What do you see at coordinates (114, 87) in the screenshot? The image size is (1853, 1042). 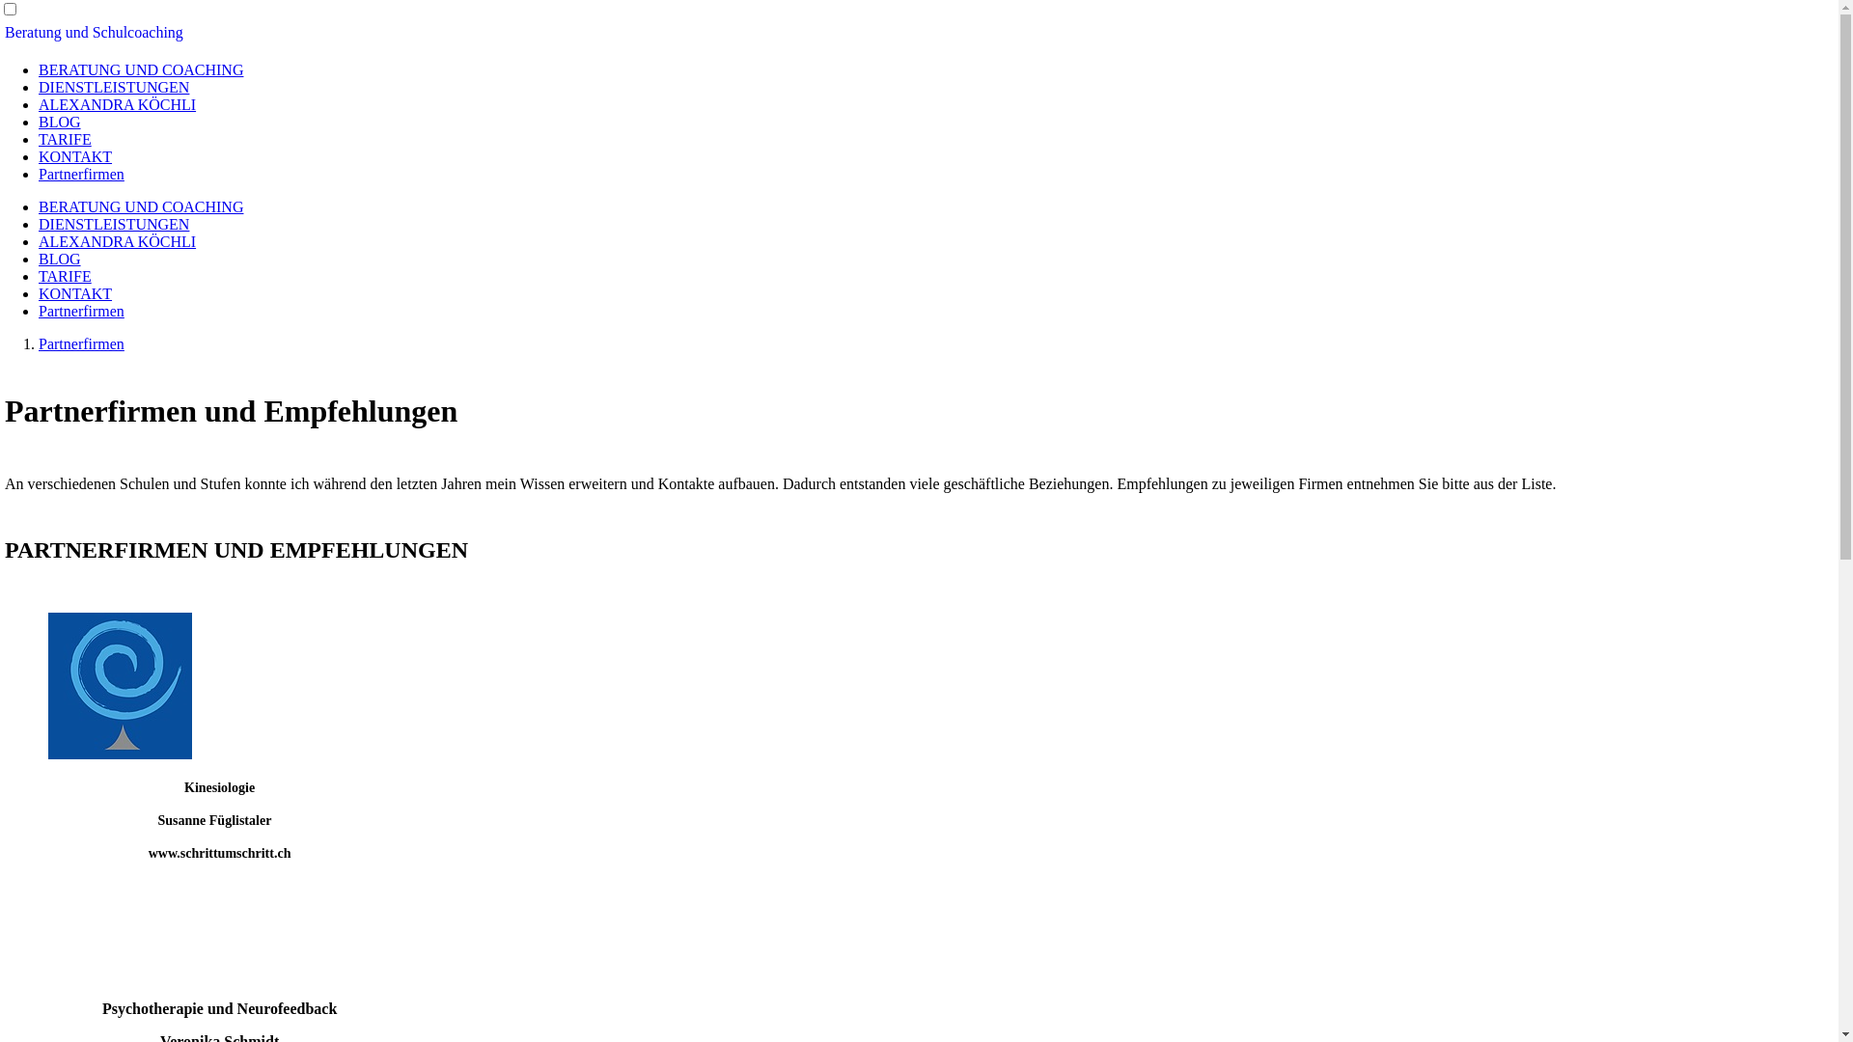 I see `DIENSTLEISTUNGEN` at bounding box center [114, 87].